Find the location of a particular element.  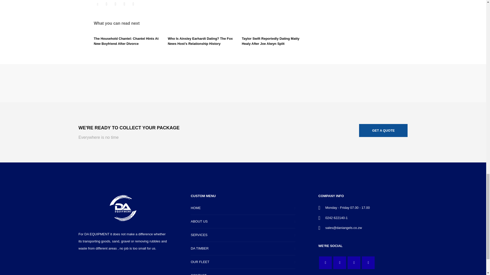

CONTACT is located at coordinates (243, 272).